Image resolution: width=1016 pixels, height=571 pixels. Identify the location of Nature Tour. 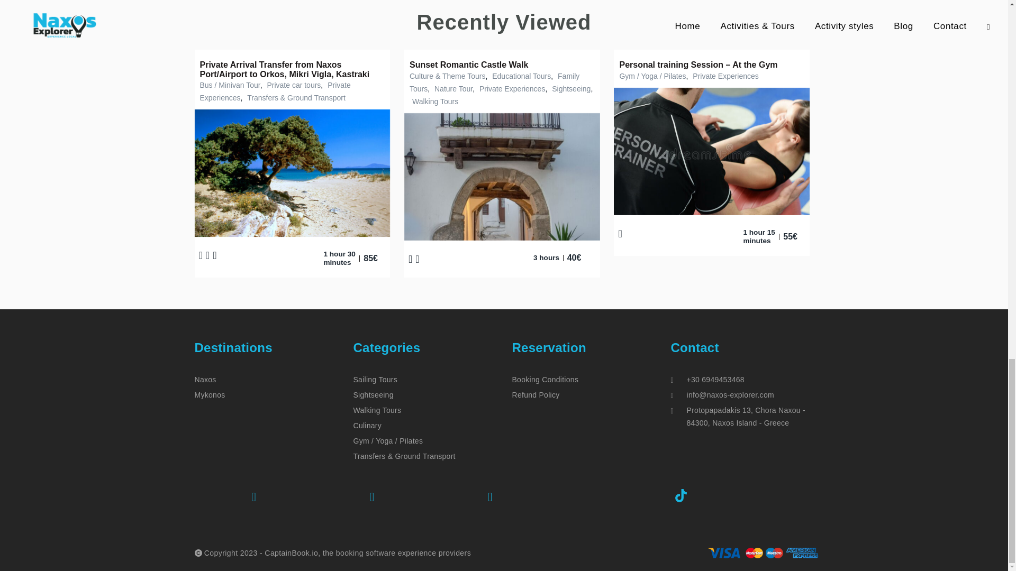
(452, 89).